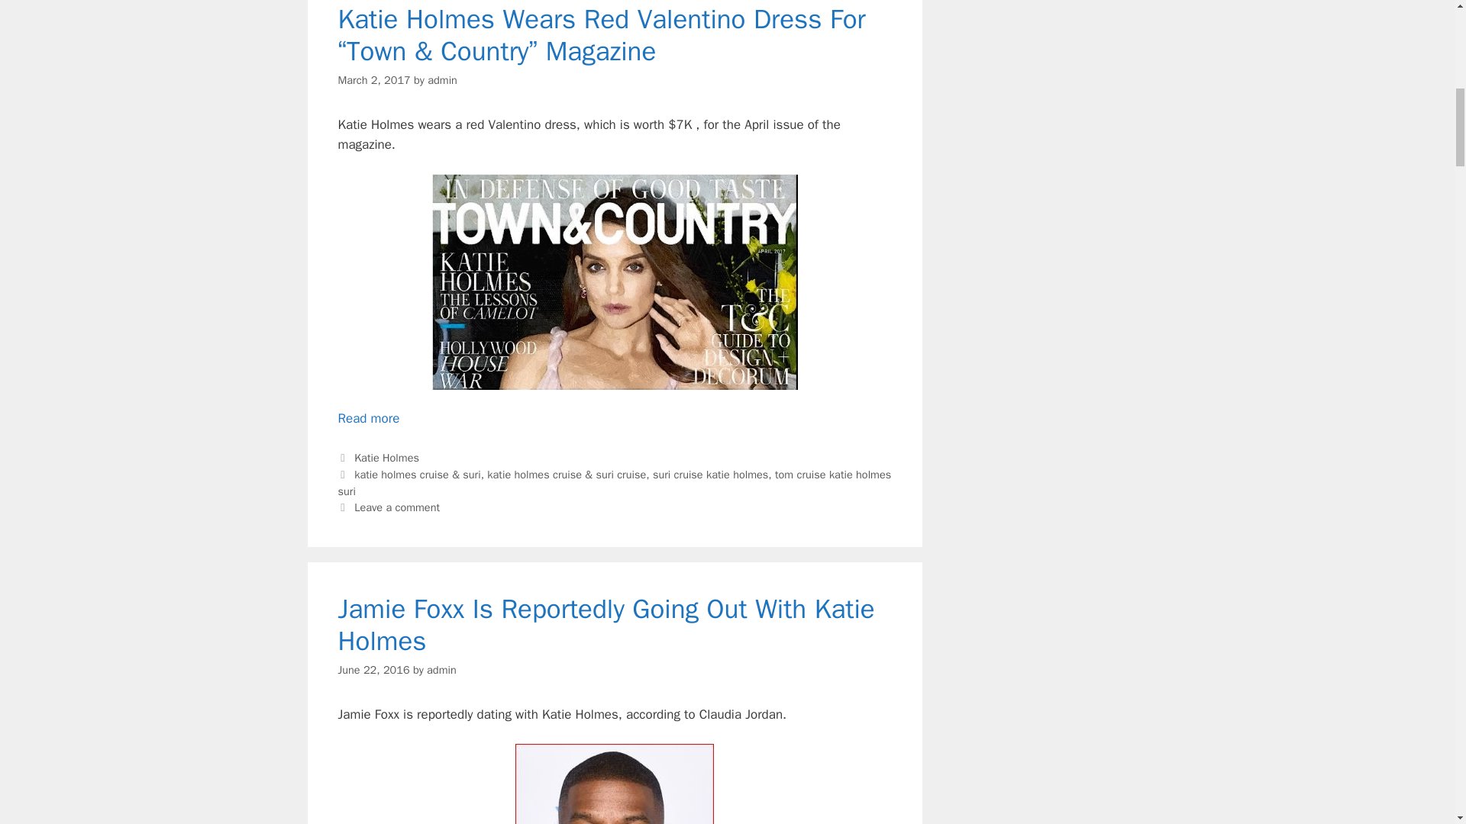 The width and height of the screenshot is (1466, 824). I want to click on Katie Holmes, so click(386, 458).